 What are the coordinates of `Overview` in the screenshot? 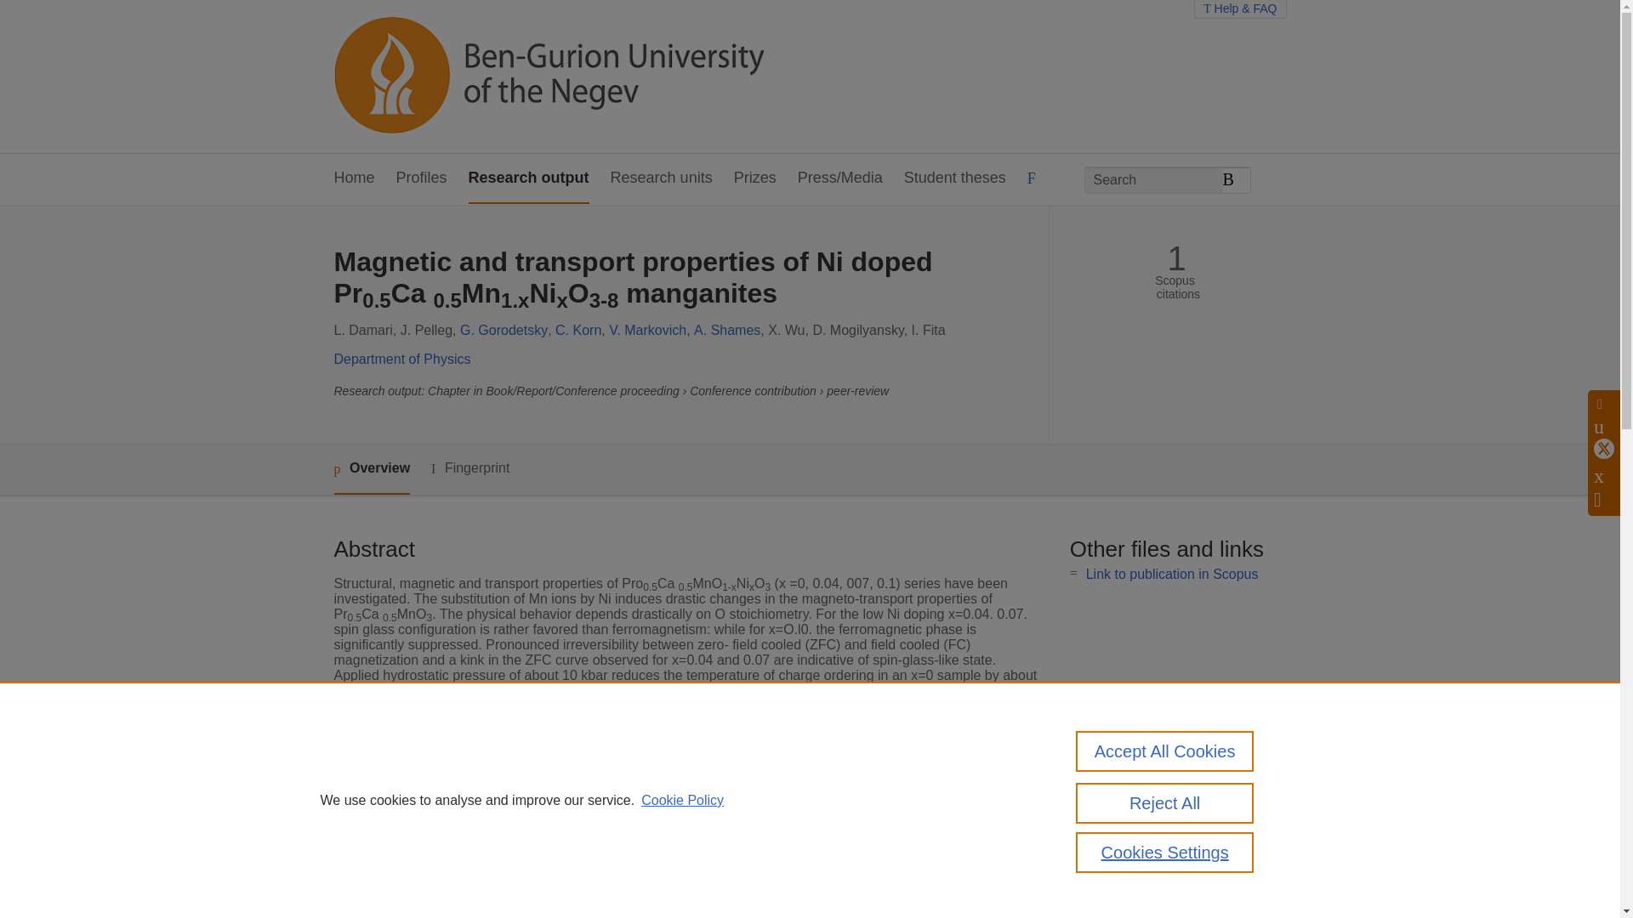 It's located at (371, 469).